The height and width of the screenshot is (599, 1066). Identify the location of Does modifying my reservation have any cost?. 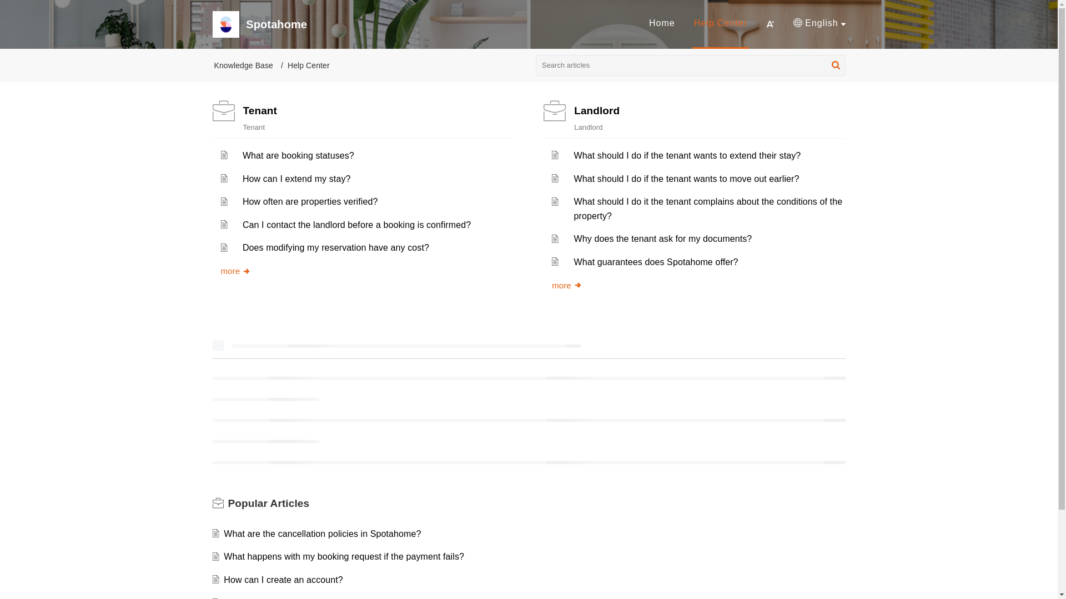
(336, 247).